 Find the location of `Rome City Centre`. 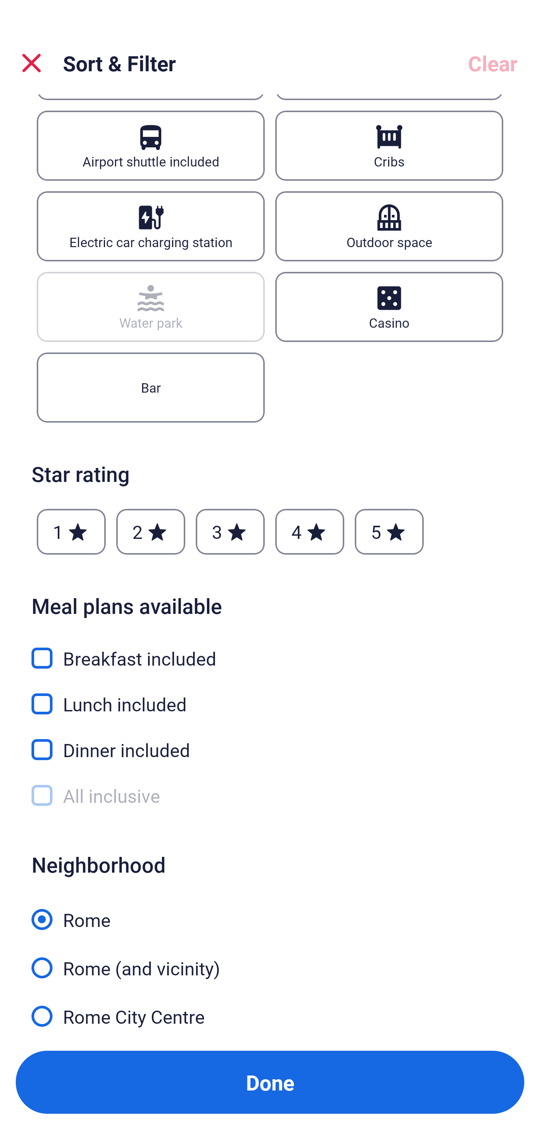

Rome City Centre is located at coordinates (270, 1015).